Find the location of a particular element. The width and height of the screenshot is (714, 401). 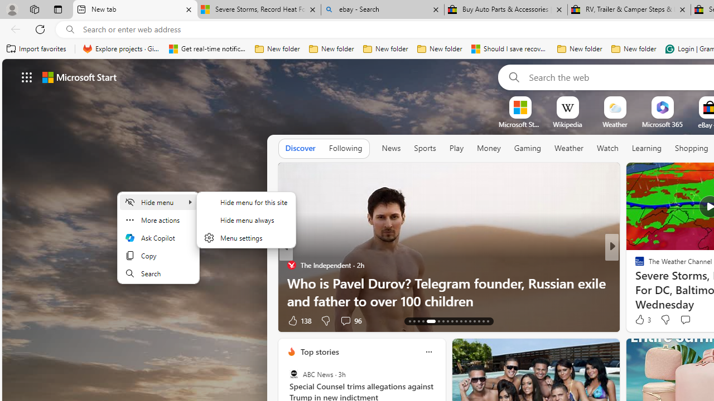

To get missing image descriptions, open the context menu. is located at coordinates (520, 107).